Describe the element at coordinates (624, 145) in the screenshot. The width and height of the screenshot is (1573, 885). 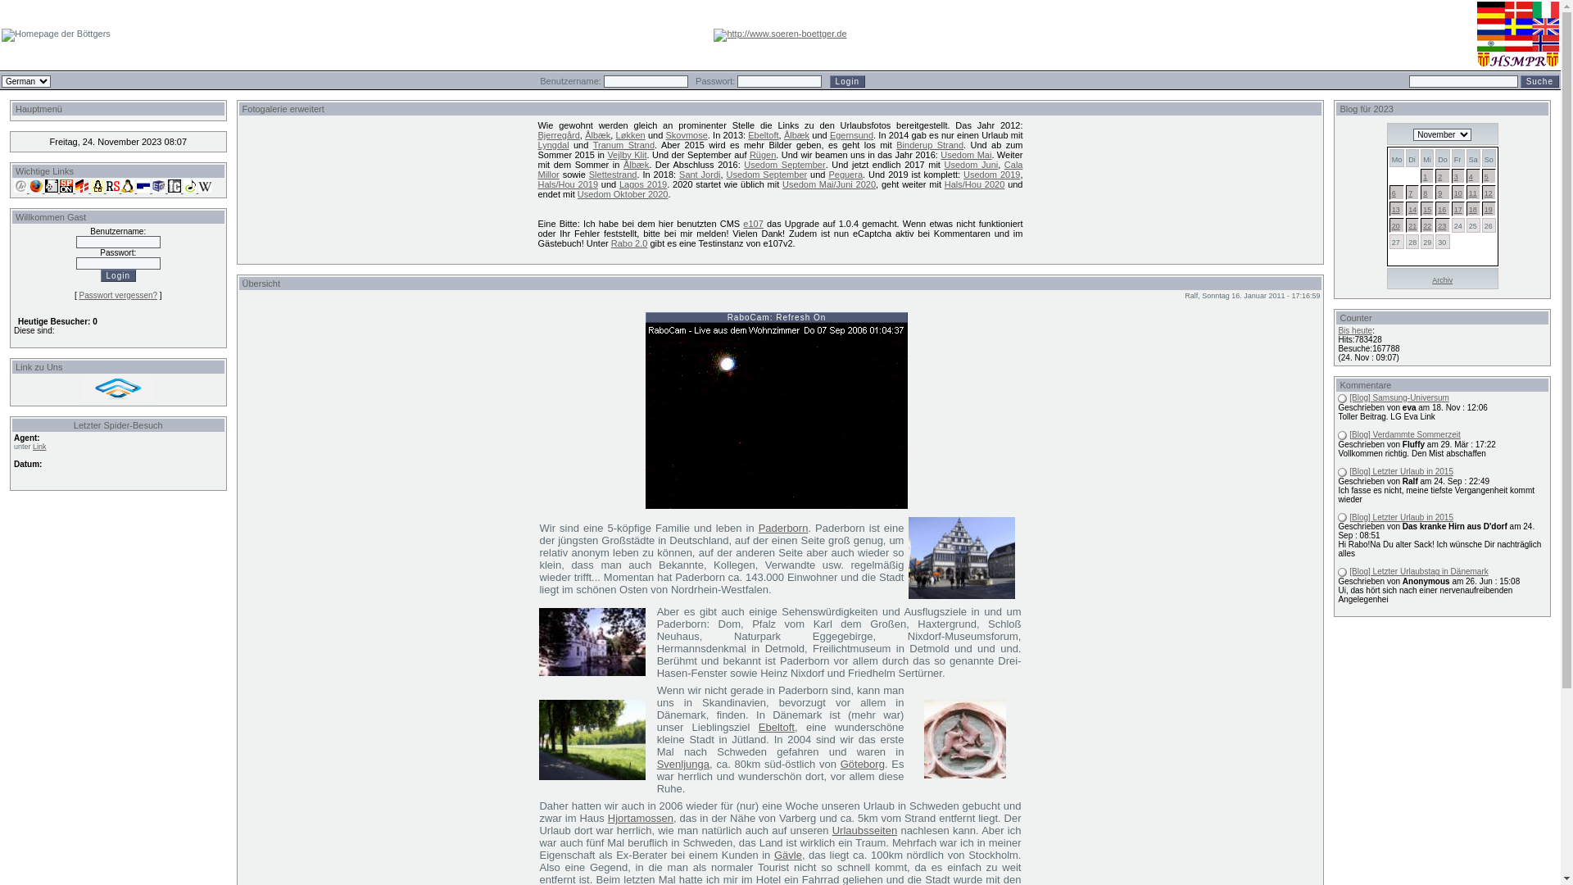
I see `Tranum Strand` at that location.